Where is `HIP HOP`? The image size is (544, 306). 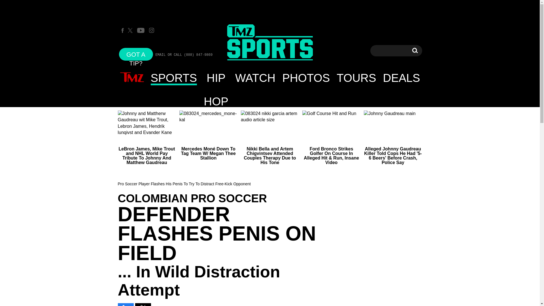
HIP HOP is located at coordinates (216, 78).